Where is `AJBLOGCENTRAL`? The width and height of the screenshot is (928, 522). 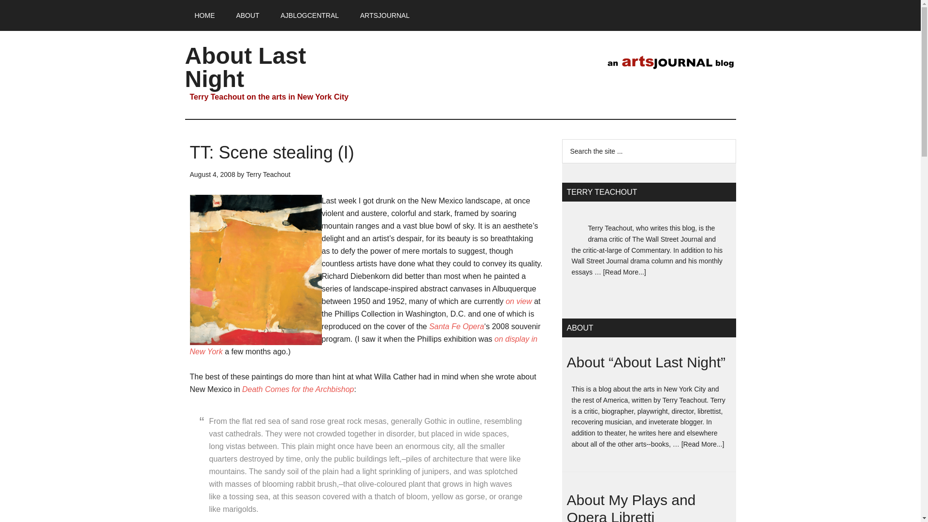 AJBLOGCENTRAL is located at coordinates (309, 15).